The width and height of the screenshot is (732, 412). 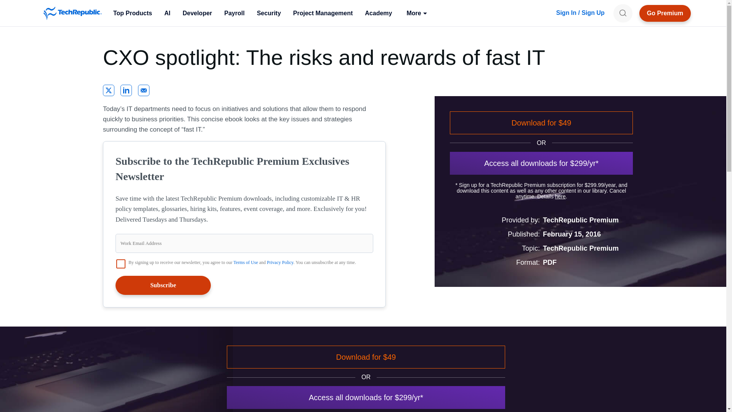 I want to click on Subscribe, so click(x=163, y=285).